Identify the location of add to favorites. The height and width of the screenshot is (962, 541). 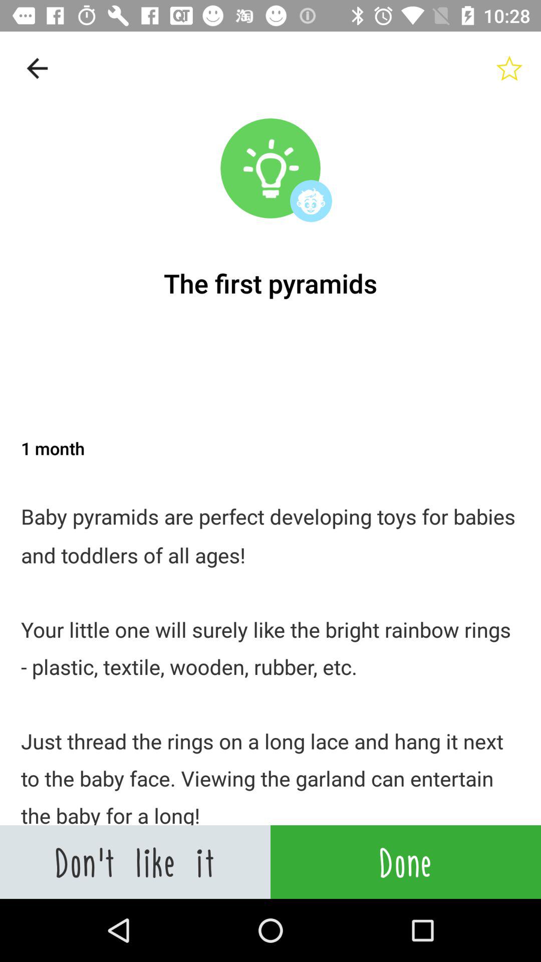
(509, 68).